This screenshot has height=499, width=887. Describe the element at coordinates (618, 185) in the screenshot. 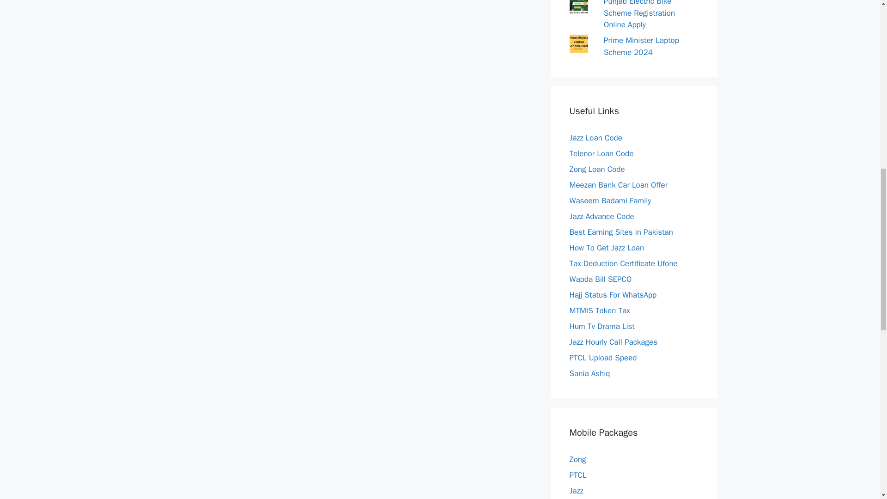

I see `Meezan Bank Car Loan Offer` at that location.